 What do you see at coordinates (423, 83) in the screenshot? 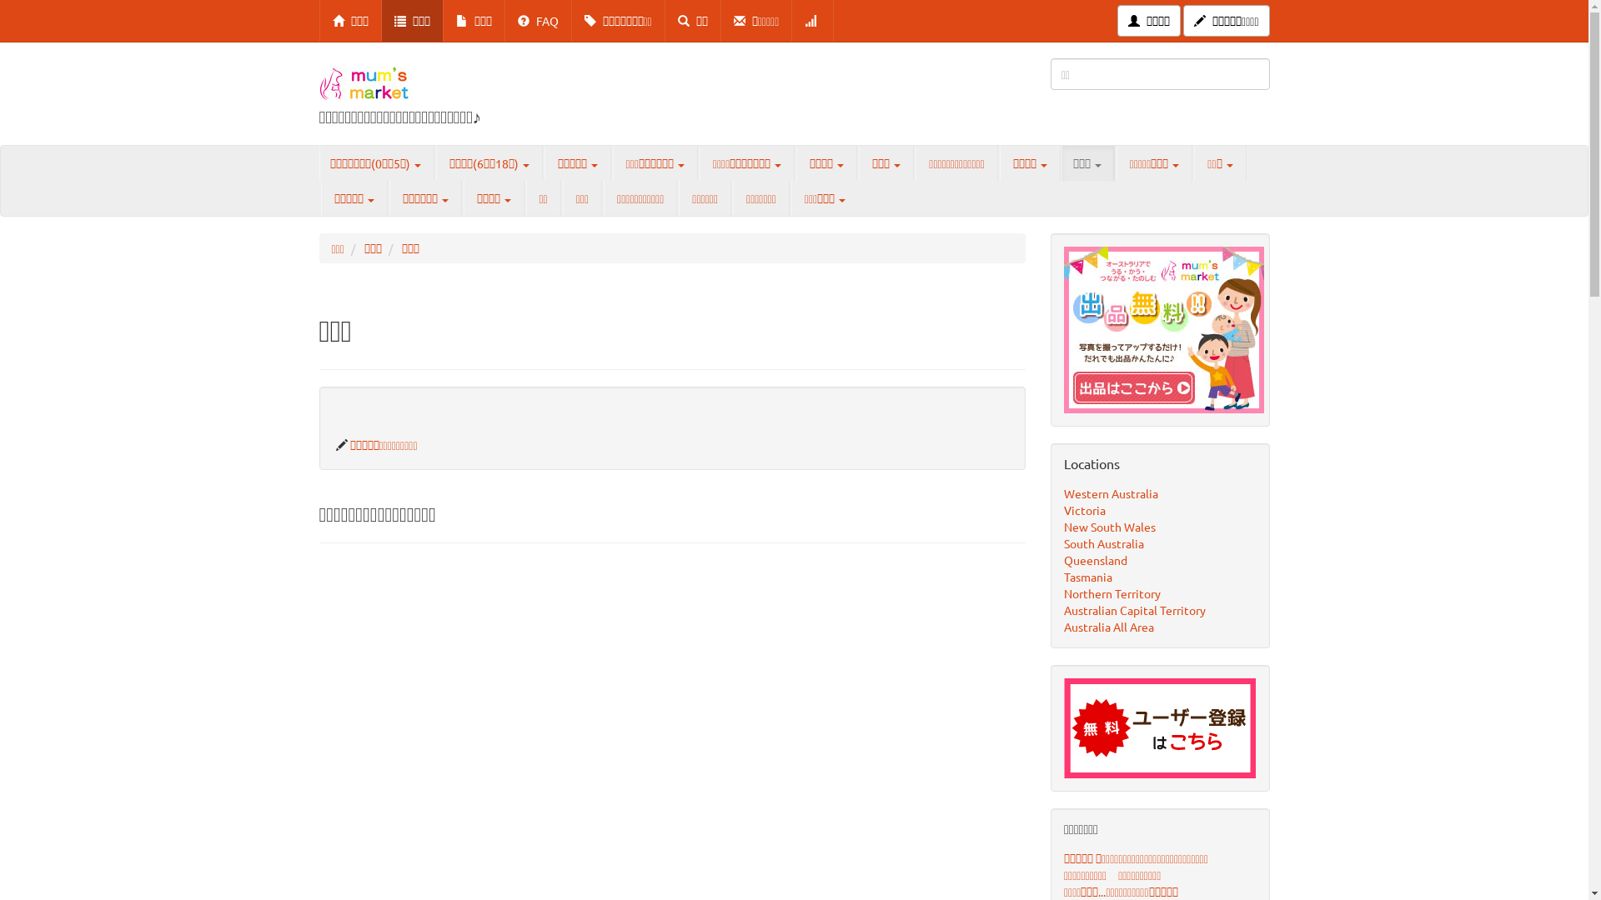
I see `Mum's Market` at bounding box center [423, 83].